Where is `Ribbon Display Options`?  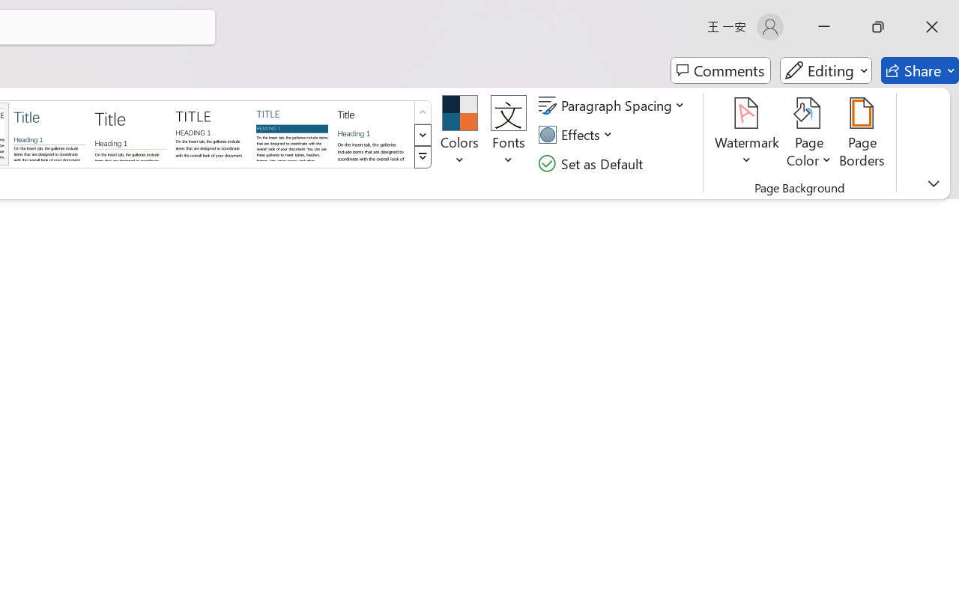
Ribbon Display Options is located at coordinates (934, 183).